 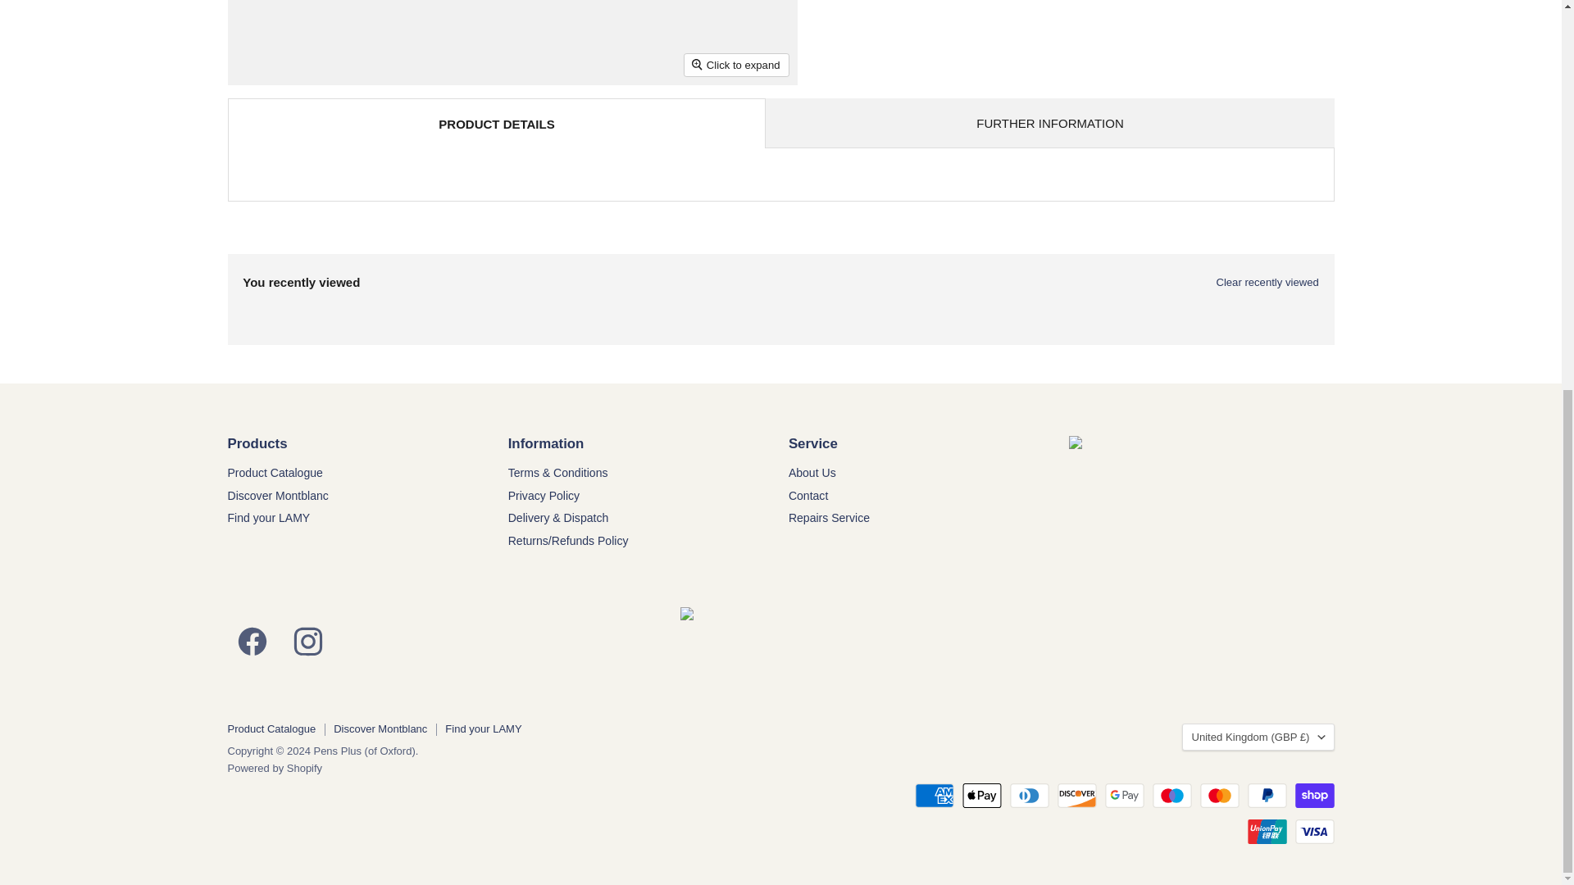 I want to click on Instagram, so click(x=307, y=638).